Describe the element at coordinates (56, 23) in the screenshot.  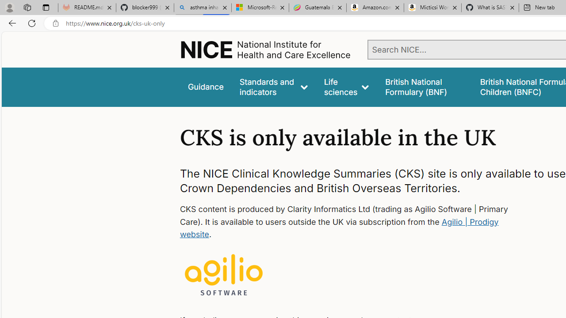
I see `View site information` at that location.